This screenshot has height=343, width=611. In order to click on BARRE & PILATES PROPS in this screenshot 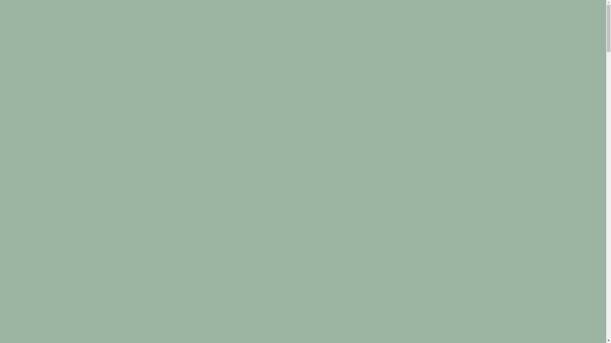, I will do `click(402, 25)`.